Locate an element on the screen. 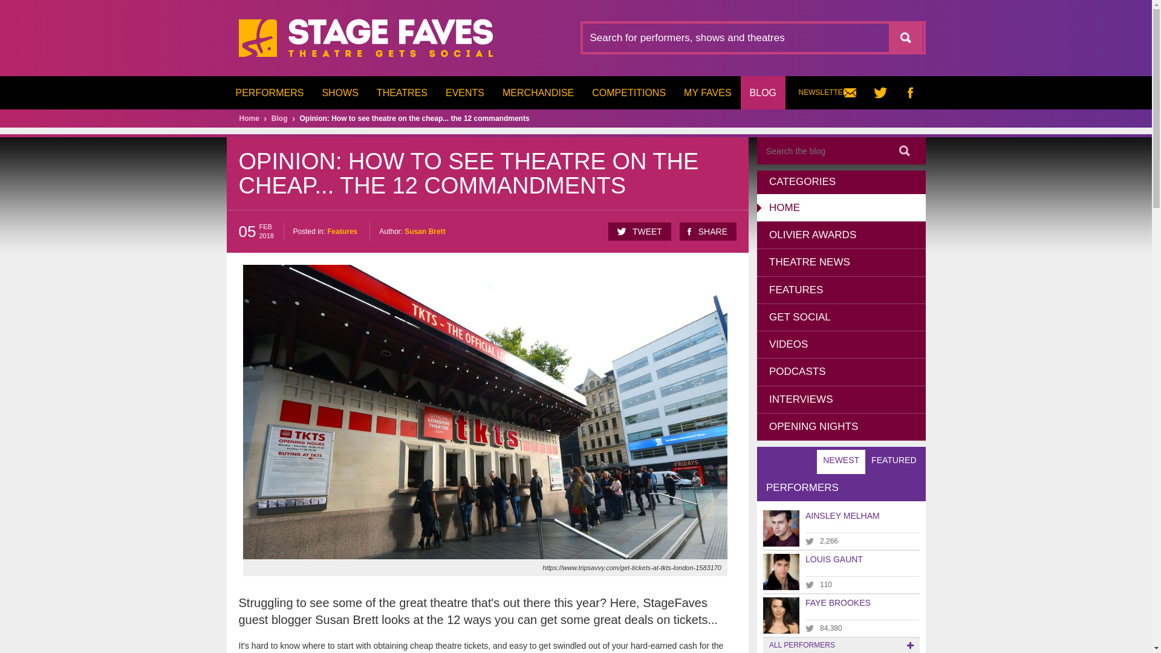 This screenshot has height=653, width=1161. PERFORMERS is located at coordinates (269, 93).